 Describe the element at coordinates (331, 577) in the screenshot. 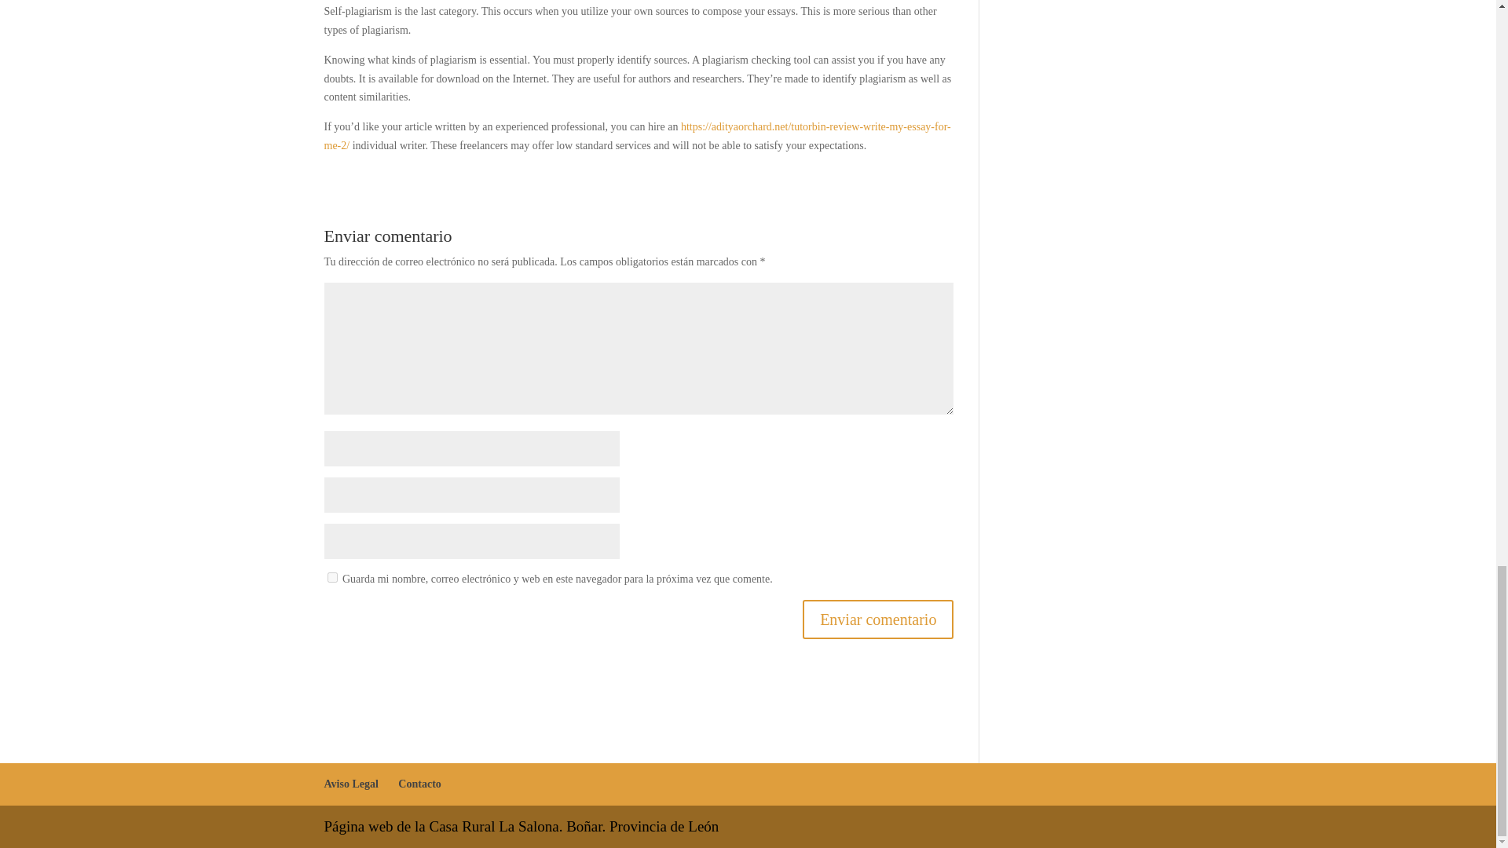

I see `yes` at that location.